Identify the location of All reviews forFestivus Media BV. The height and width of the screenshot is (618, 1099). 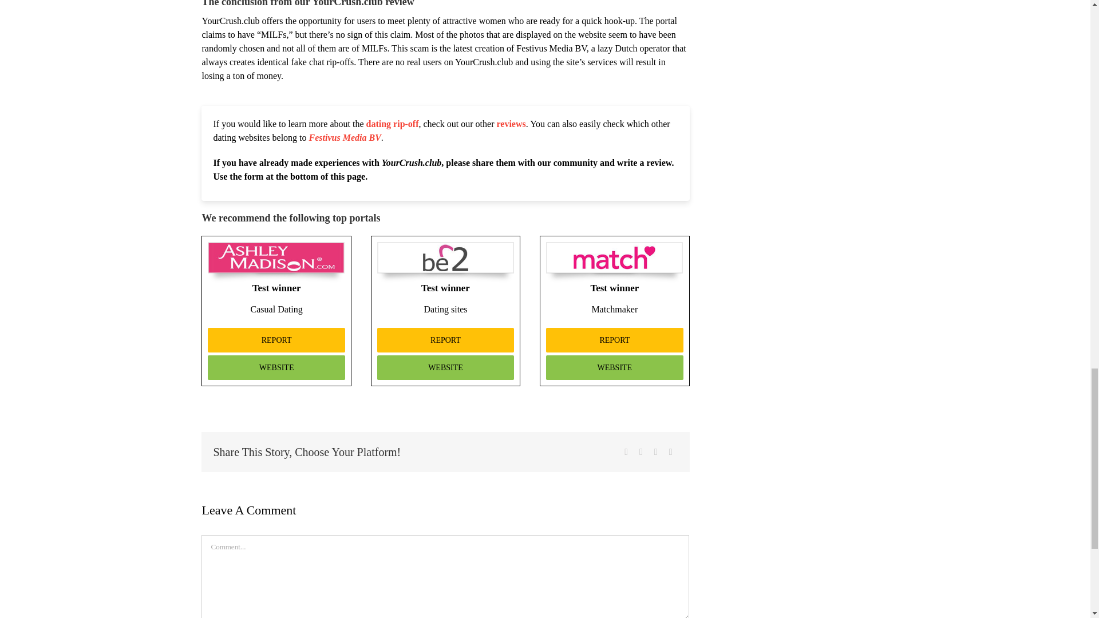
(345, 137).